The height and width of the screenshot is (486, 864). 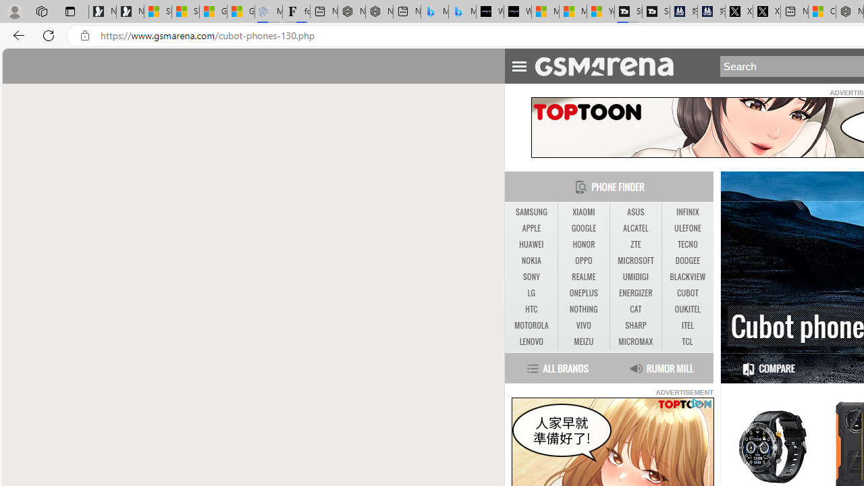 What do you see at coordinates (636, 326) in the screenshot?
I see `SHARP` at bounding box center [636, 326].